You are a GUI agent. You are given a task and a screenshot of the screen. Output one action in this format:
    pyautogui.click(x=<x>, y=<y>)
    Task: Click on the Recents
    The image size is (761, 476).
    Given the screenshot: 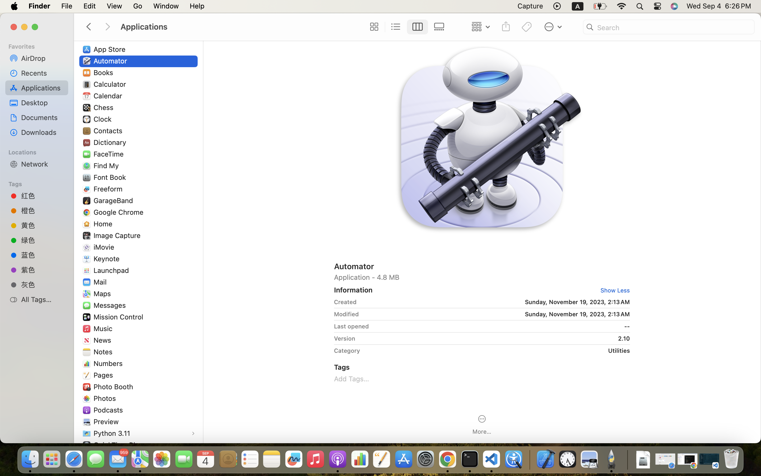 What is the action you would take?
    pyautogui.click(x=43, y=73)
    